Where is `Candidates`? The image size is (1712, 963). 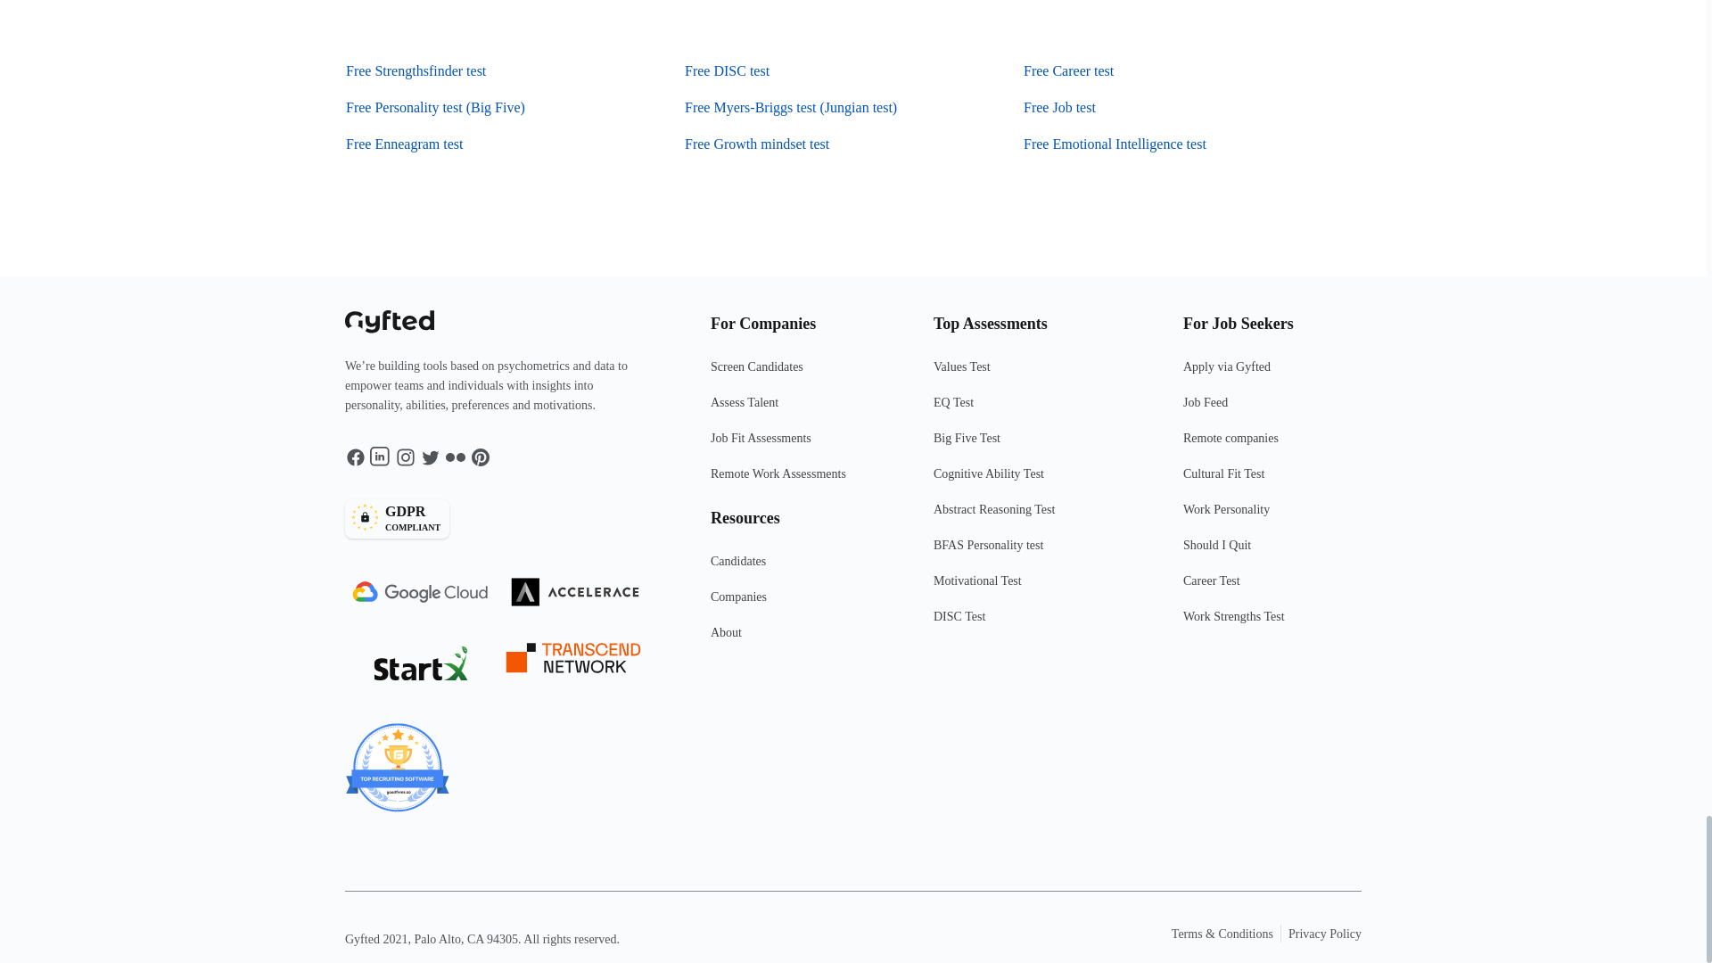
Candidates is located at coordinates (799, 568).